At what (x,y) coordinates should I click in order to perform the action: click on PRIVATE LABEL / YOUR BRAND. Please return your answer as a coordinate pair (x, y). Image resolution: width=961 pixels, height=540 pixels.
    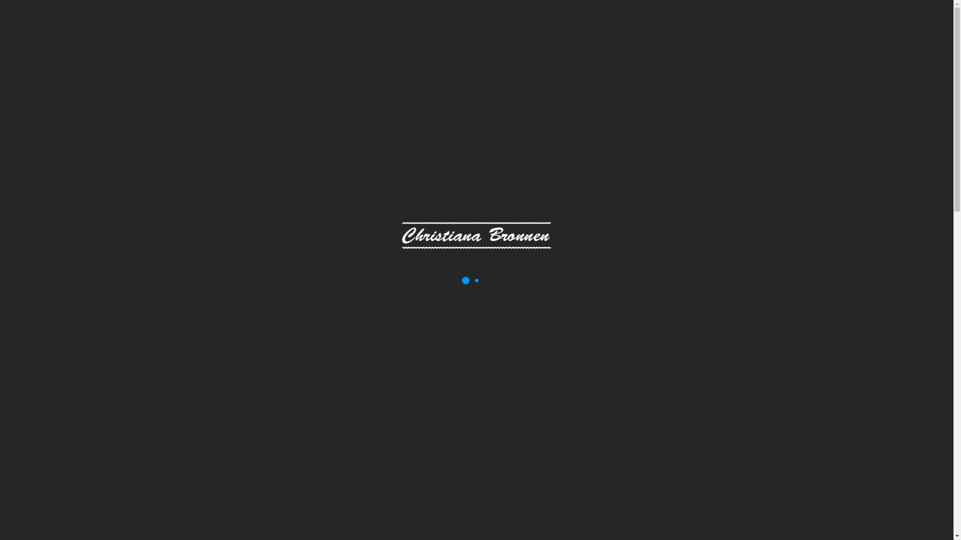
    Looking at the image, I should click on (666, 35).